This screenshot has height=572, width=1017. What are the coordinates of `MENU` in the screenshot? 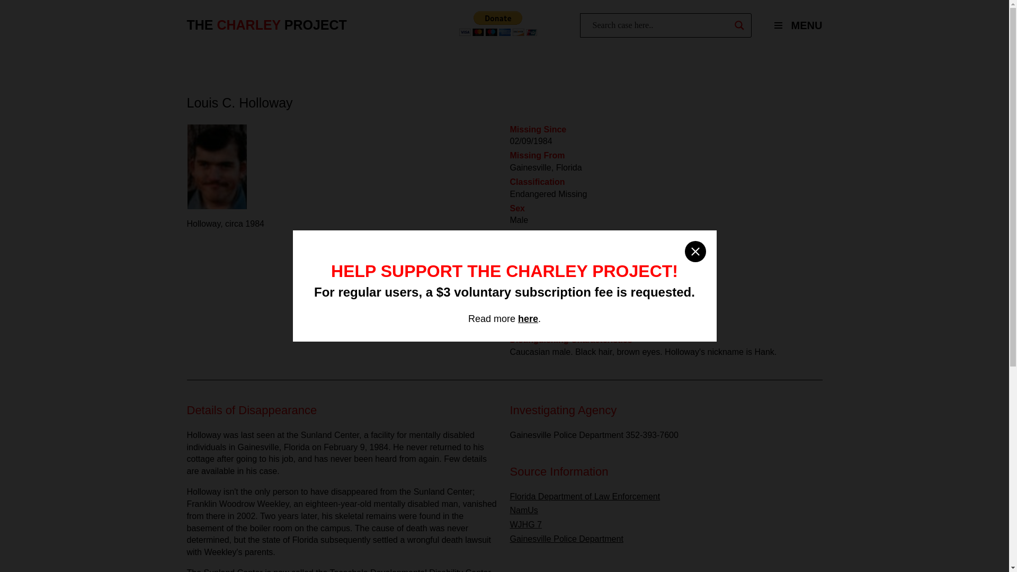 It's located at (793, 25).